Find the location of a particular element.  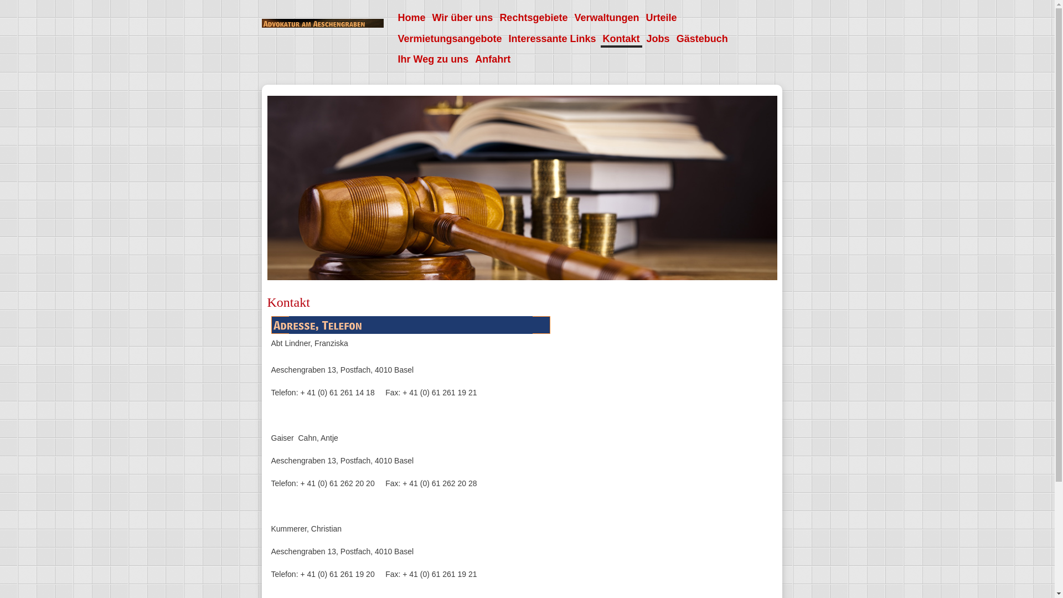

Anfahrt is located at coordinates (493, 59).